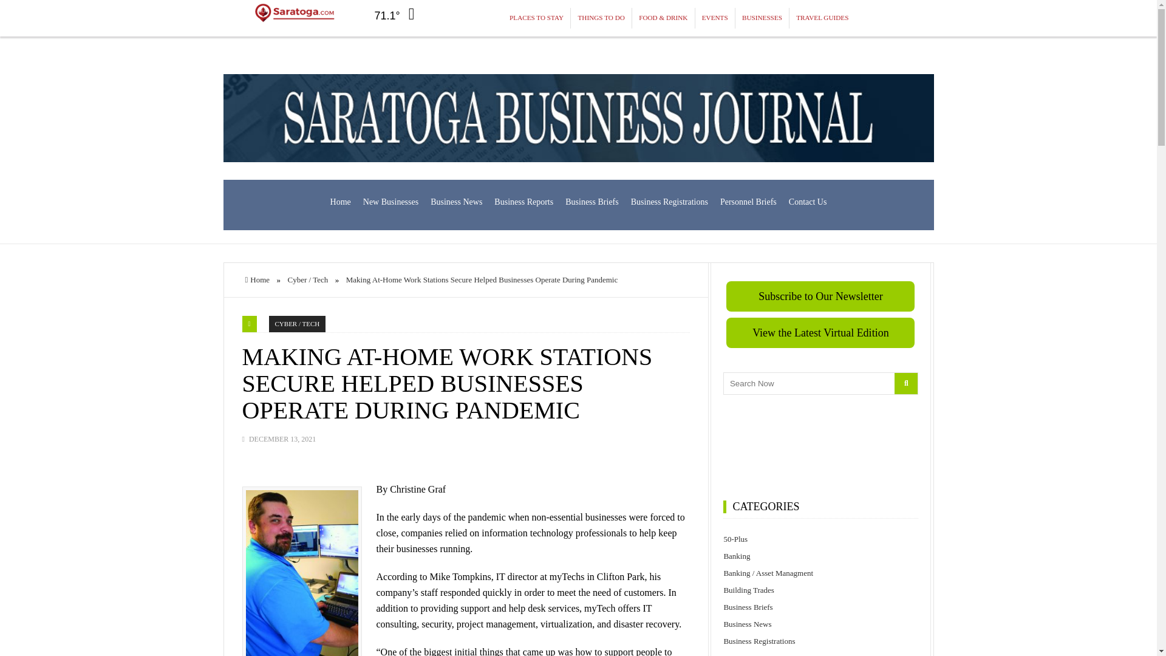 The image size is (1166, 656). Describe the element at coordinates (601, 18) in the screenshot. I see `THINGS TO DO` at that location.